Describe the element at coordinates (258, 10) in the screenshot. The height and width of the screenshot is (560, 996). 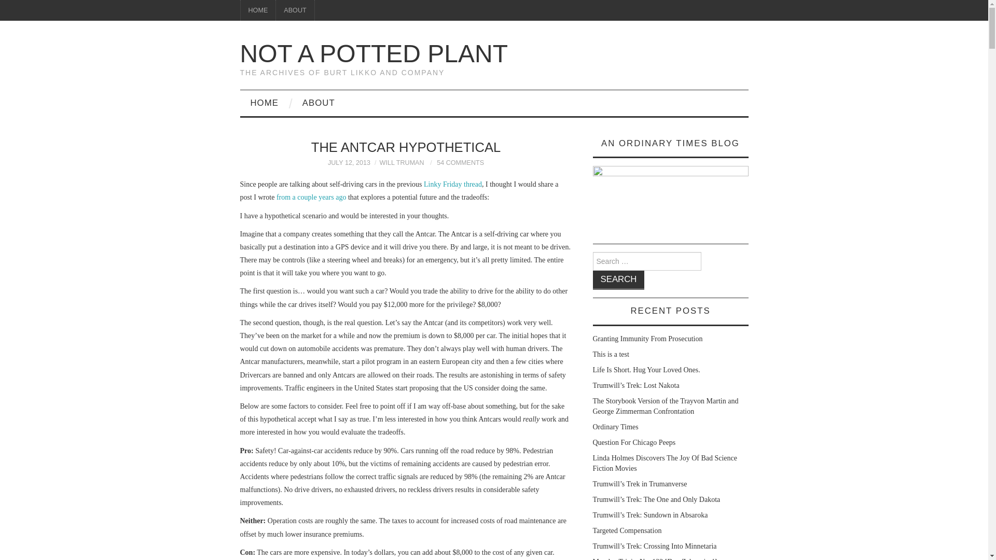
I see `HOME` at that location.